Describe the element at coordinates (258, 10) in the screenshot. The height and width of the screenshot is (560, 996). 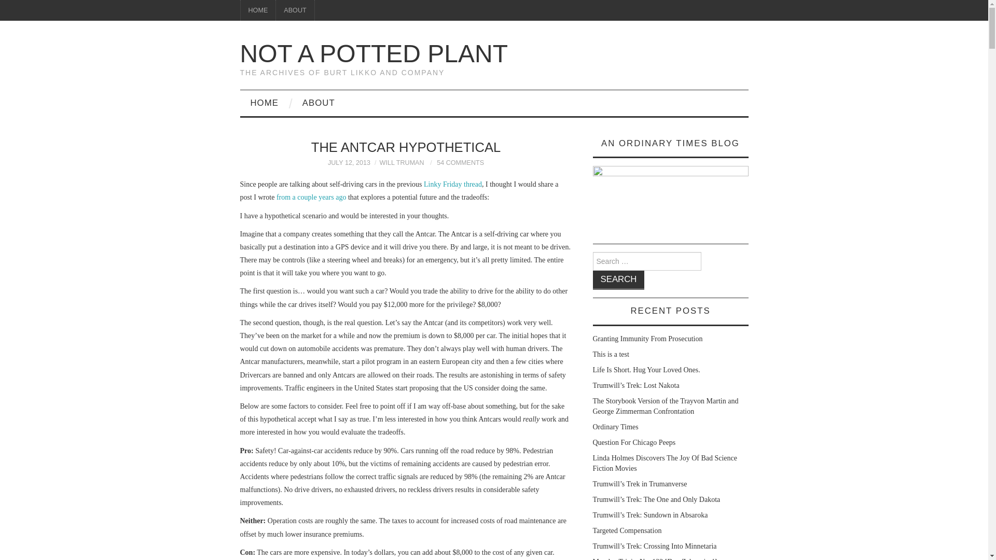
I see `HOME` at that location.